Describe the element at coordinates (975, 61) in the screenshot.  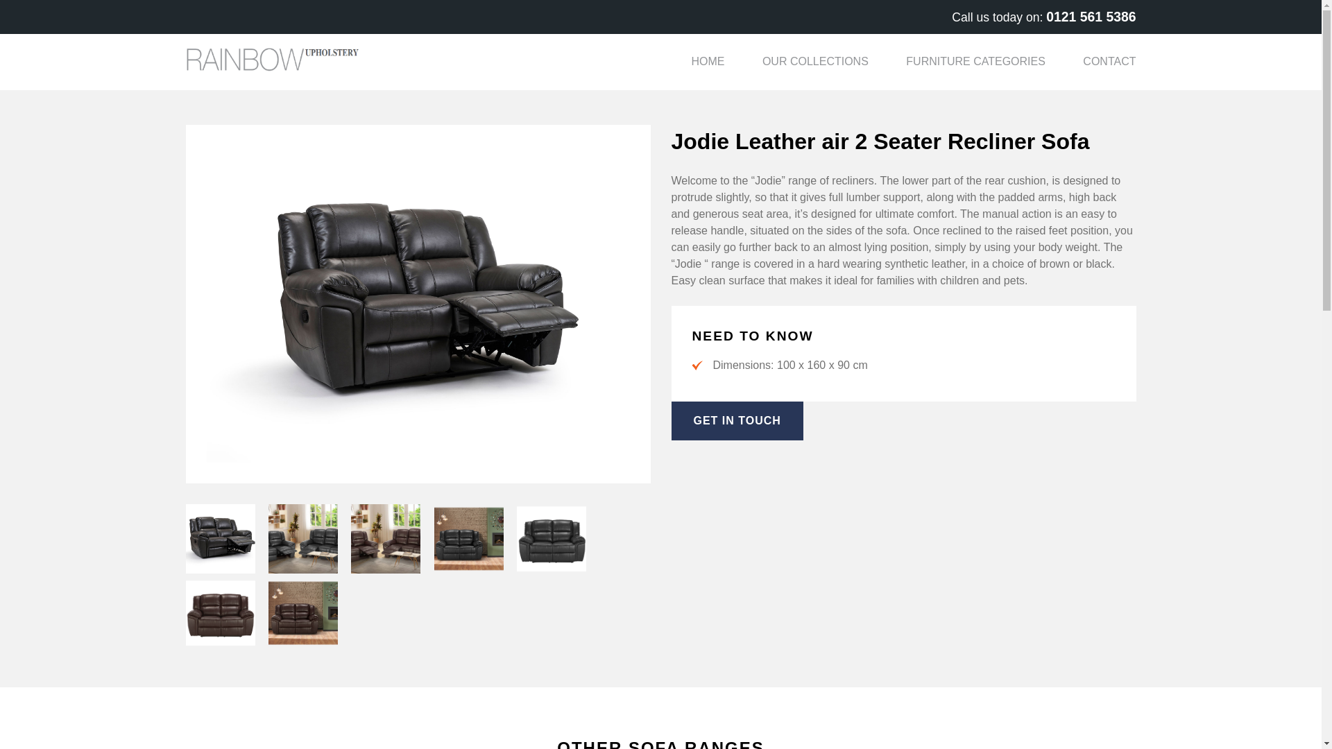
I see `FURNITURE CATEGORIES` at that location.